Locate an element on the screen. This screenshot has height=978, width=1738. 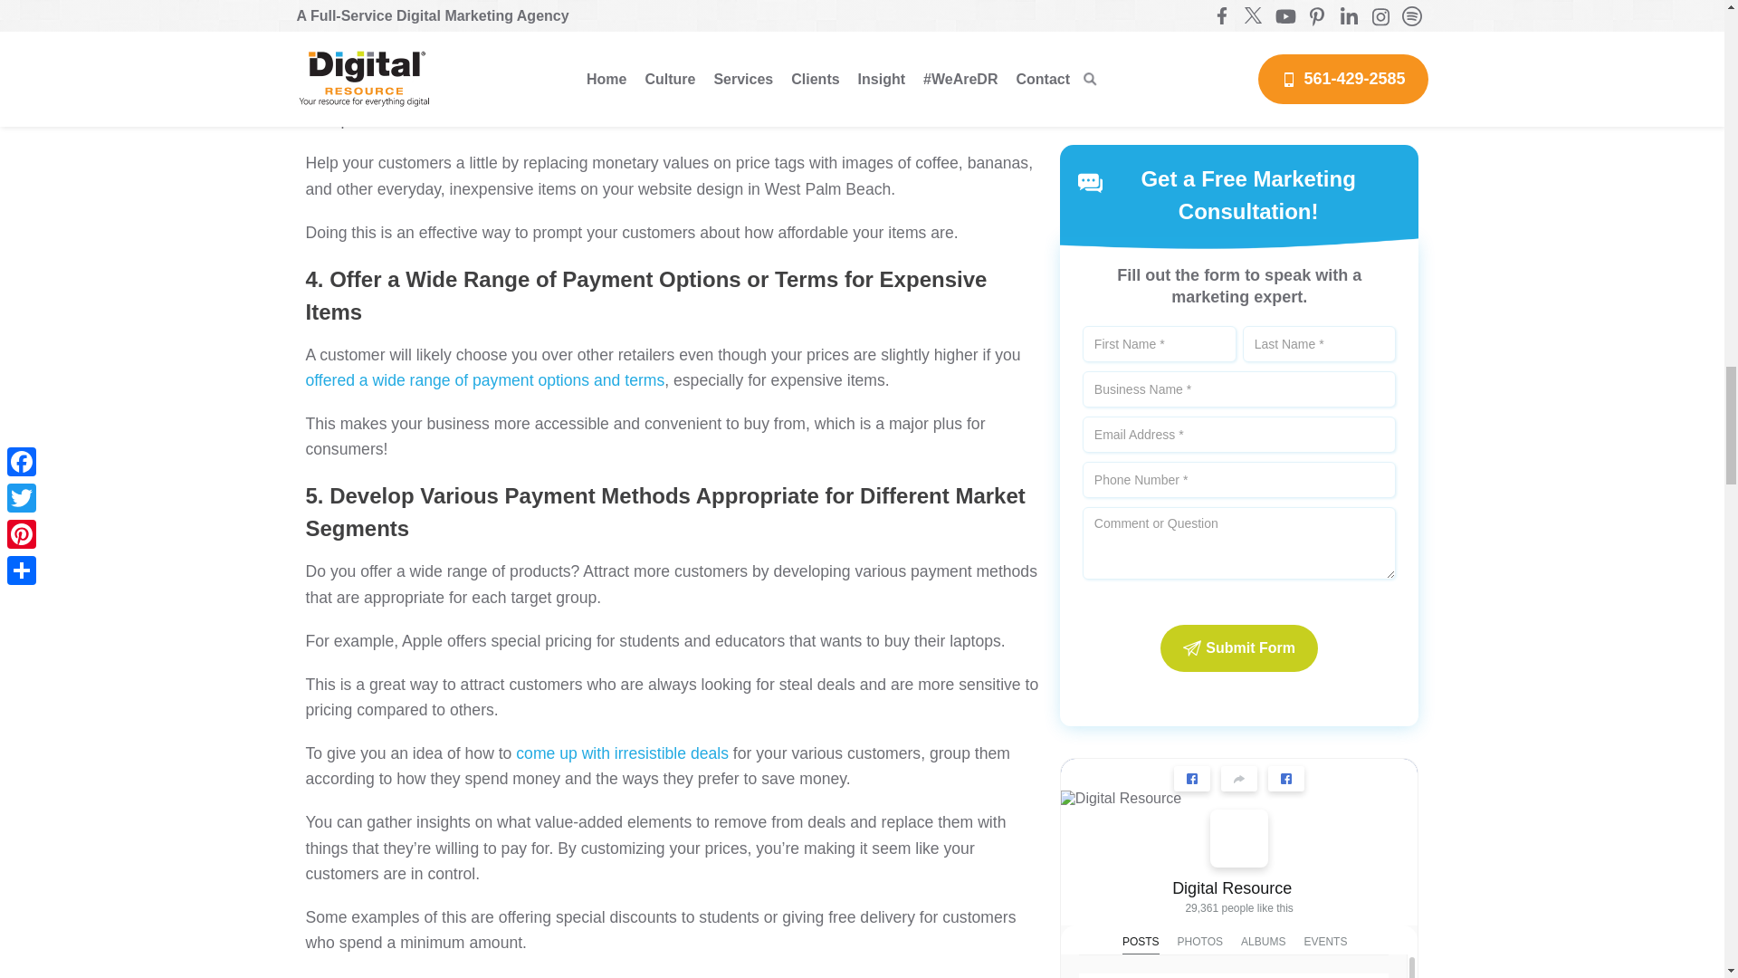
Like: 4 is located at coordinates (1099, 866).